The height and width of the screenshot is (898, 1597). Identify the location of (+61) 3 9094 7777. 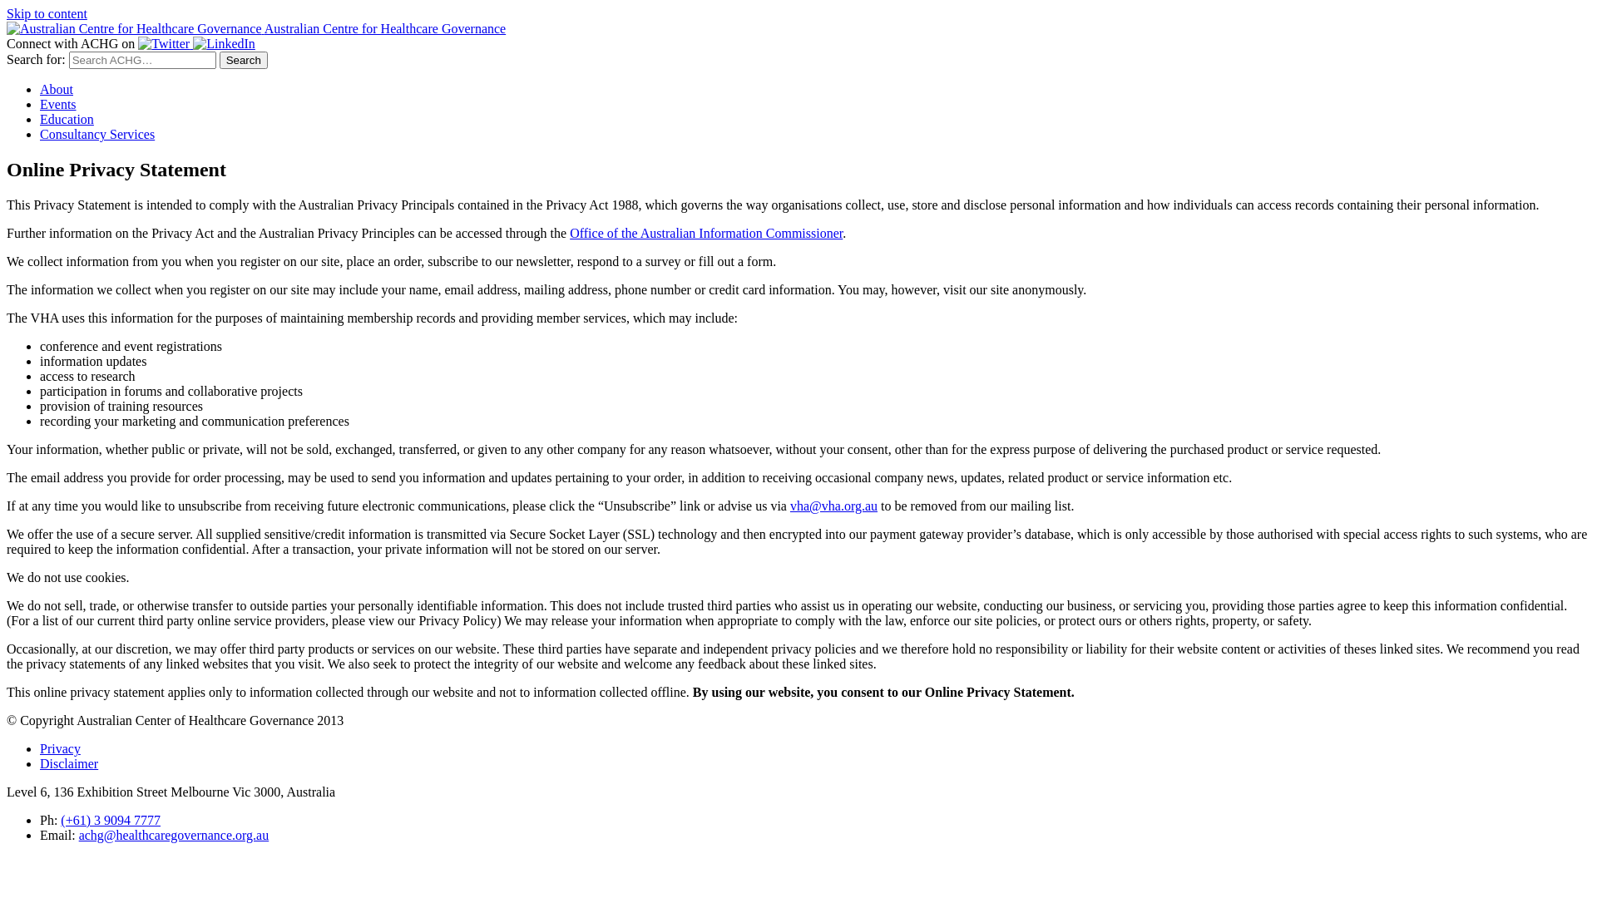
(111, 820).